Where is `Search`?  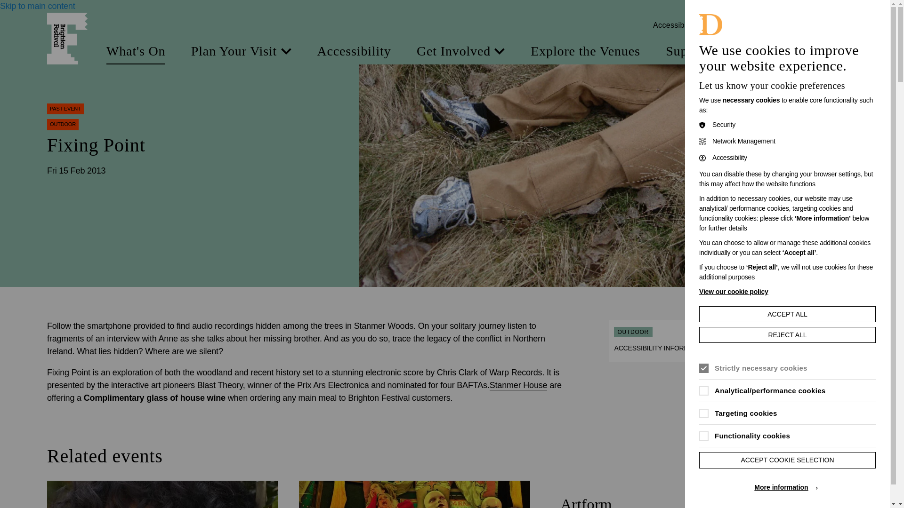 Search is located at coordinates (829, 25).